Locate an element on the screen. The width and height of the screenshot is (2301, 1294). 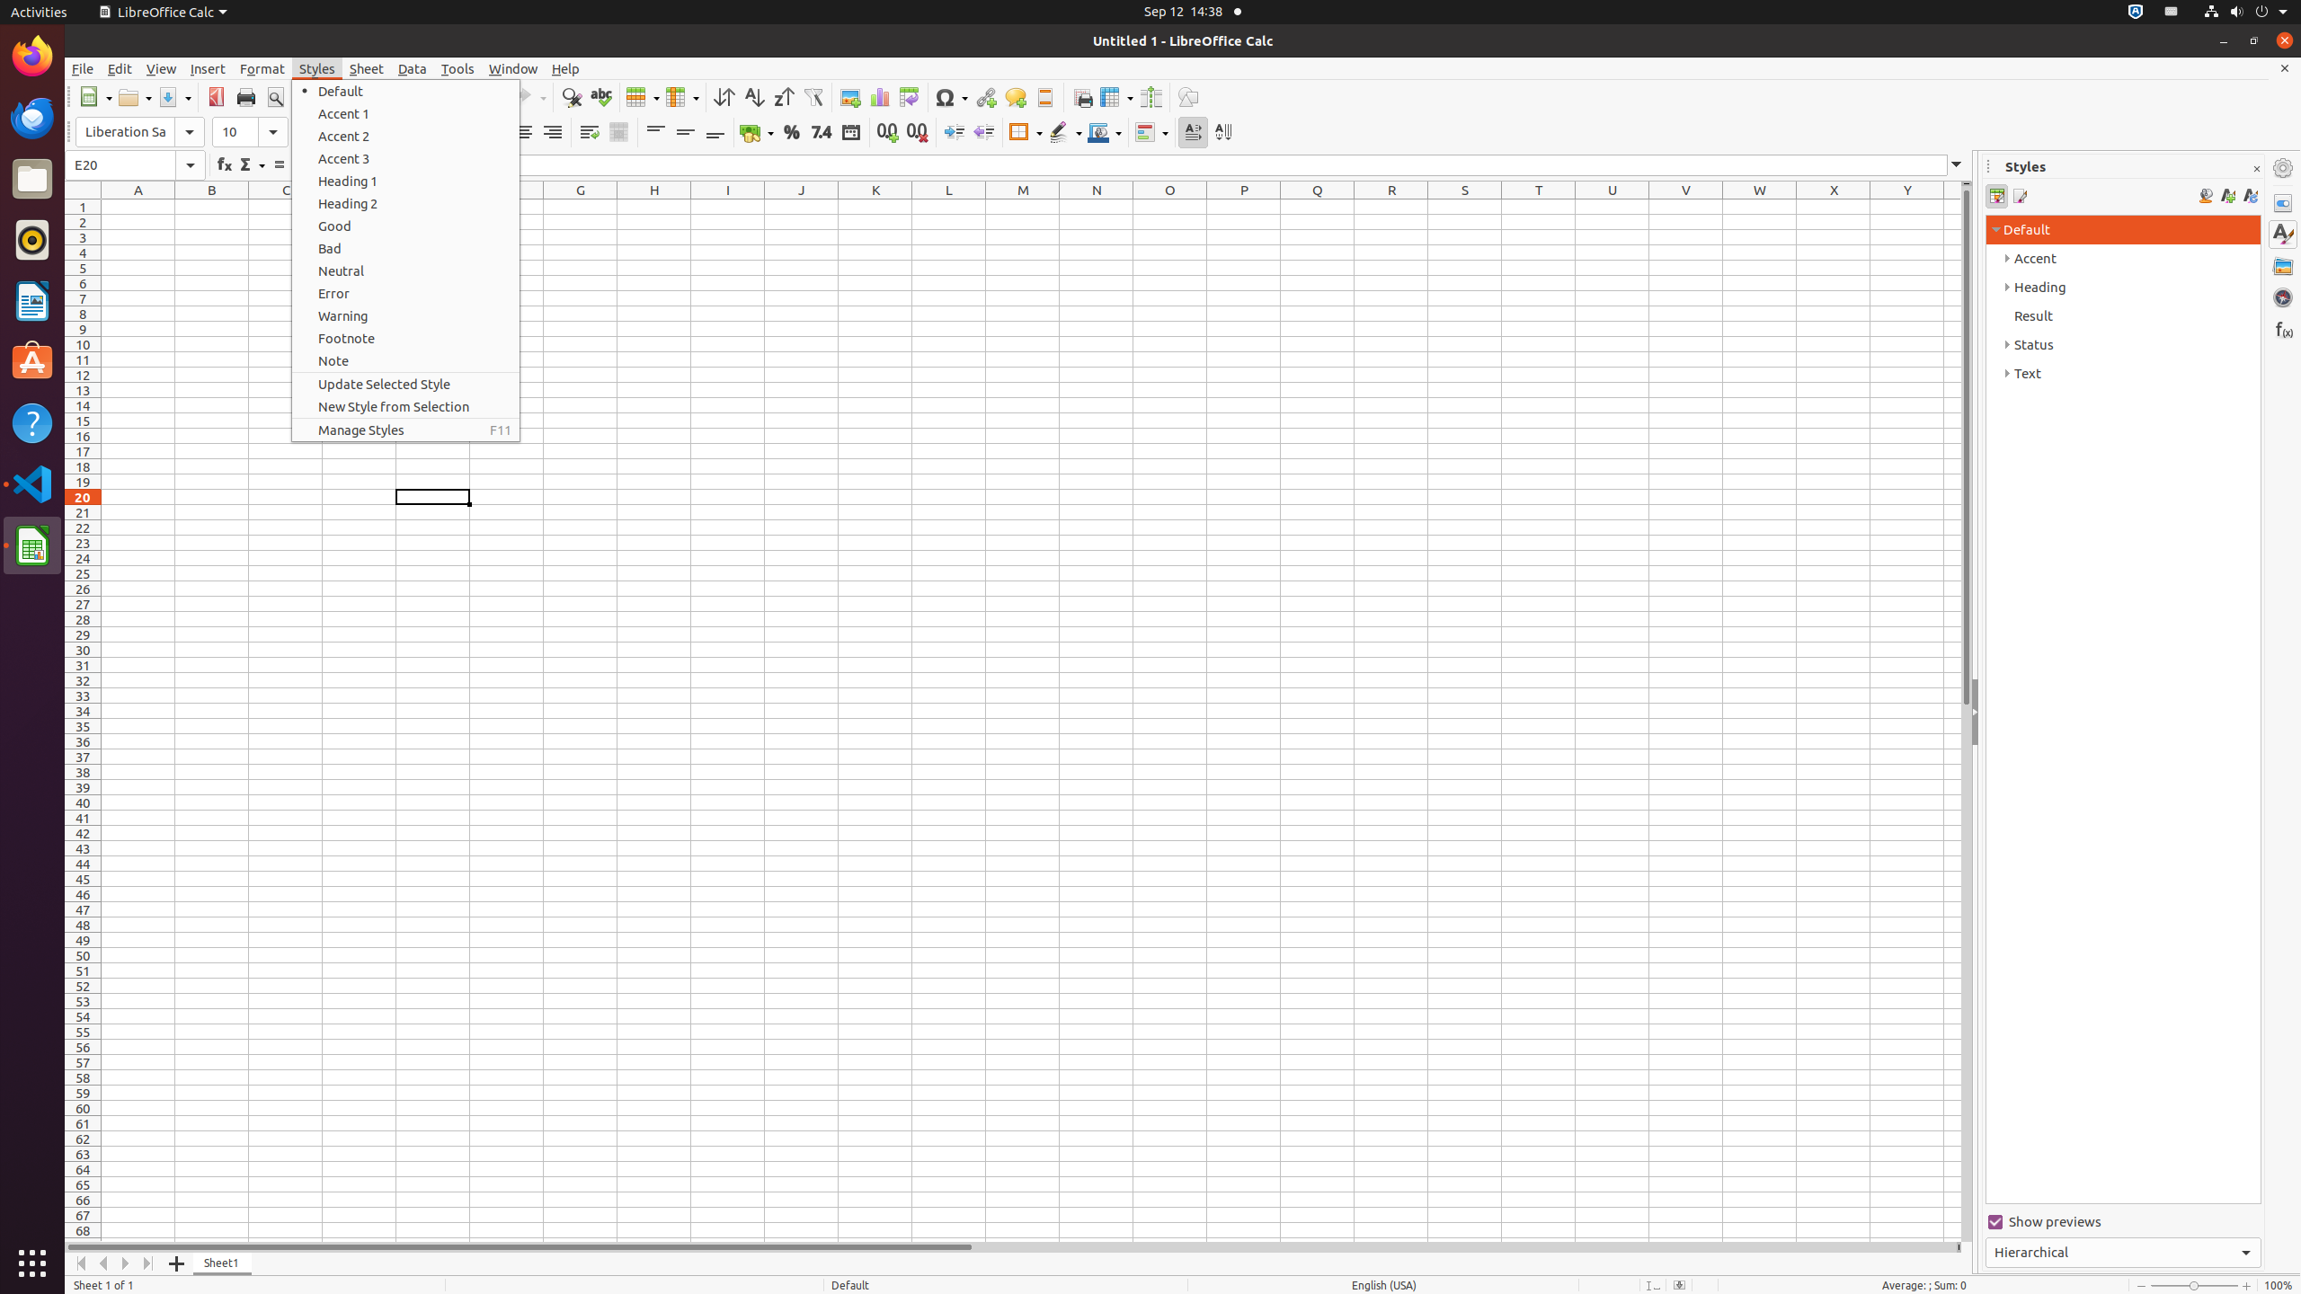
Number is located at coordinates (822, 133).